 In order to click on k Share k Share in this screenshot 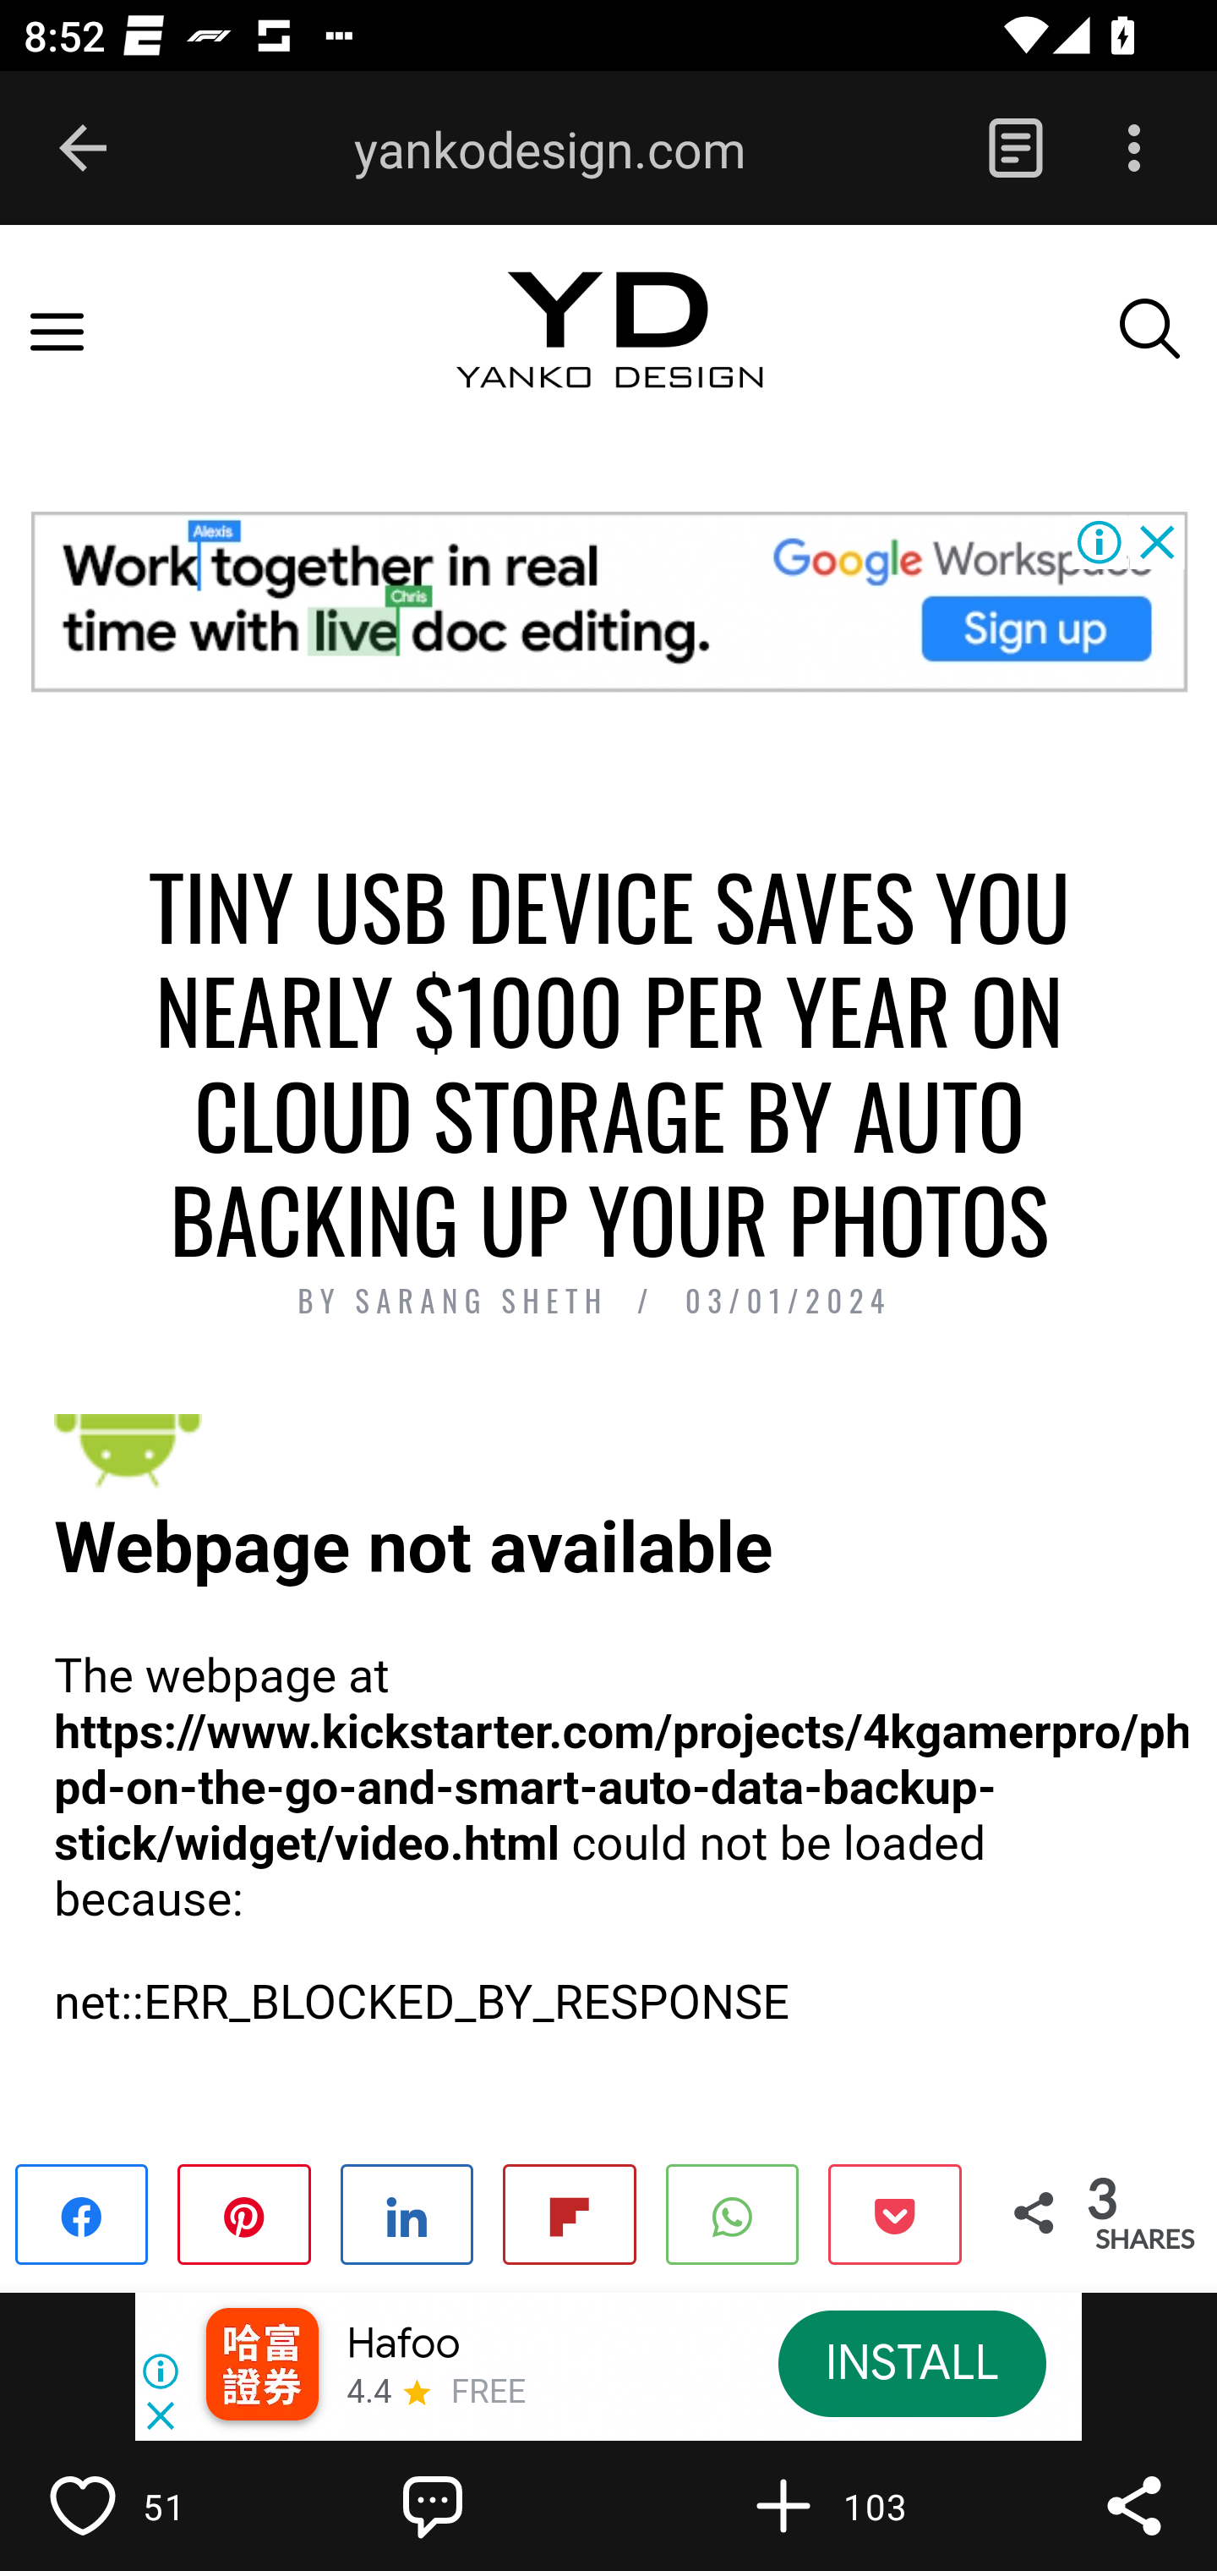, I will do `click(83, 2212)`.